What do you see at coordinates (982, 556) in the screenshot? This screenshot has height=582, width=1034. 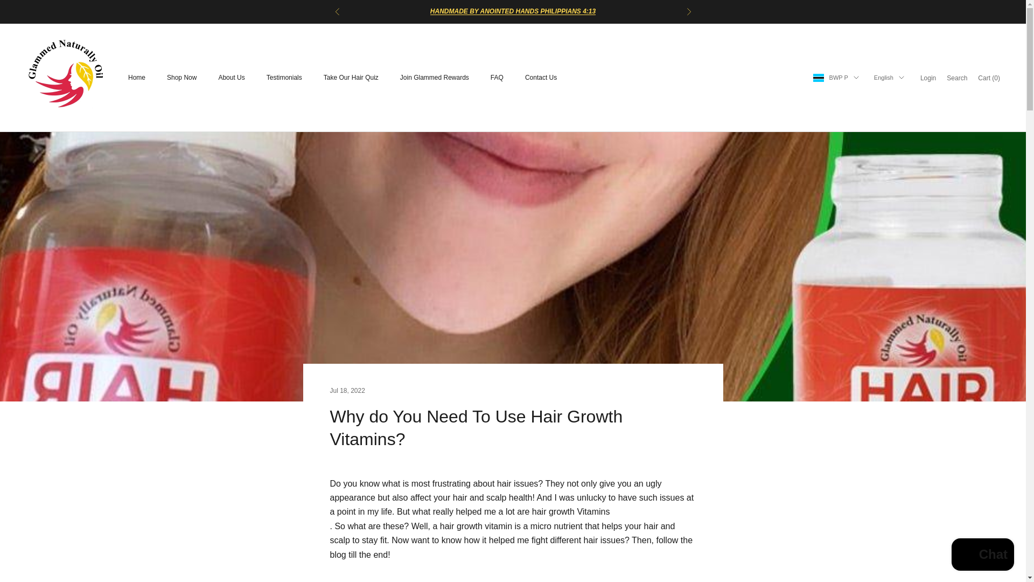 I see `Shopify online store chat` at bounding box center [982, 556].